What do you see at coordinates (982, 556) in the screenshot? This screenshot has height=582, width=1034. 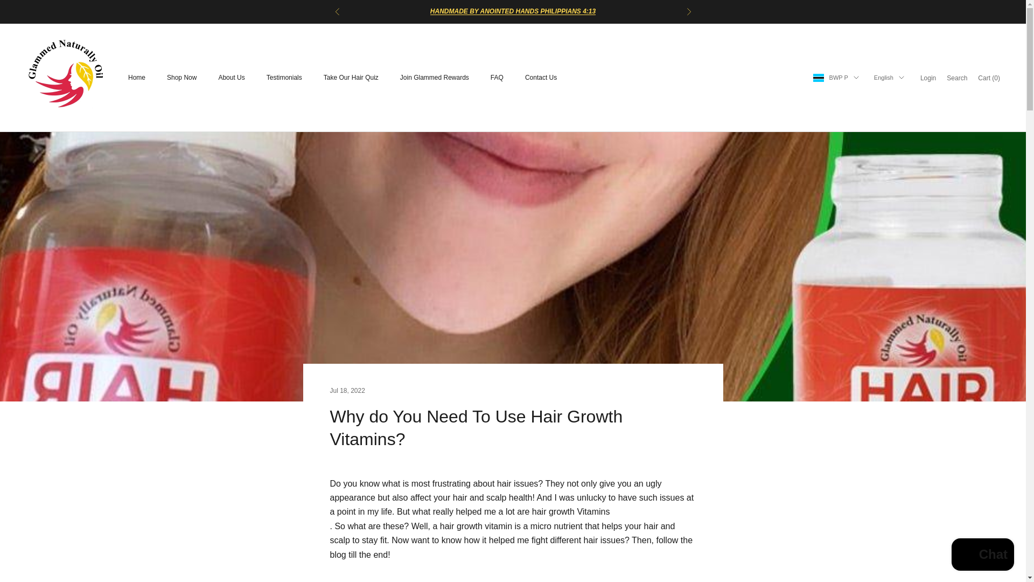 I see `Shopify online store chat` at bounding box center [982, 556].